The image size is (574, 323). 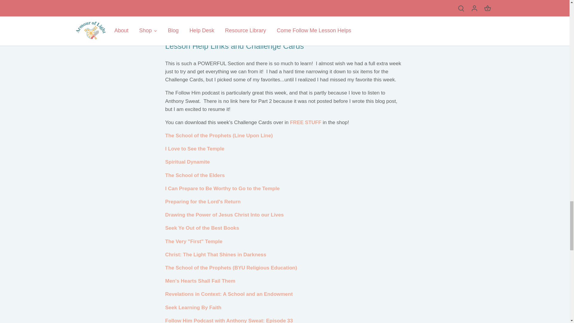 What do you see at coordinates (202, 228) in the screenshot?
I see `Seek Ye Out of the Best Books` at bounding box center [202, 228].